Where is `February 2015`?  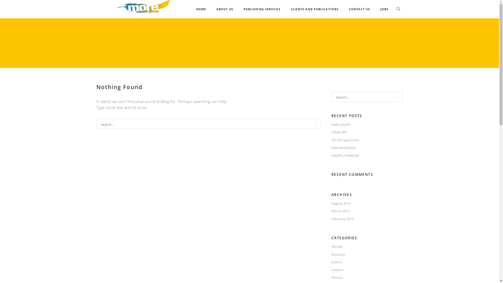
February 2015 is located at coordinates (343, 219).